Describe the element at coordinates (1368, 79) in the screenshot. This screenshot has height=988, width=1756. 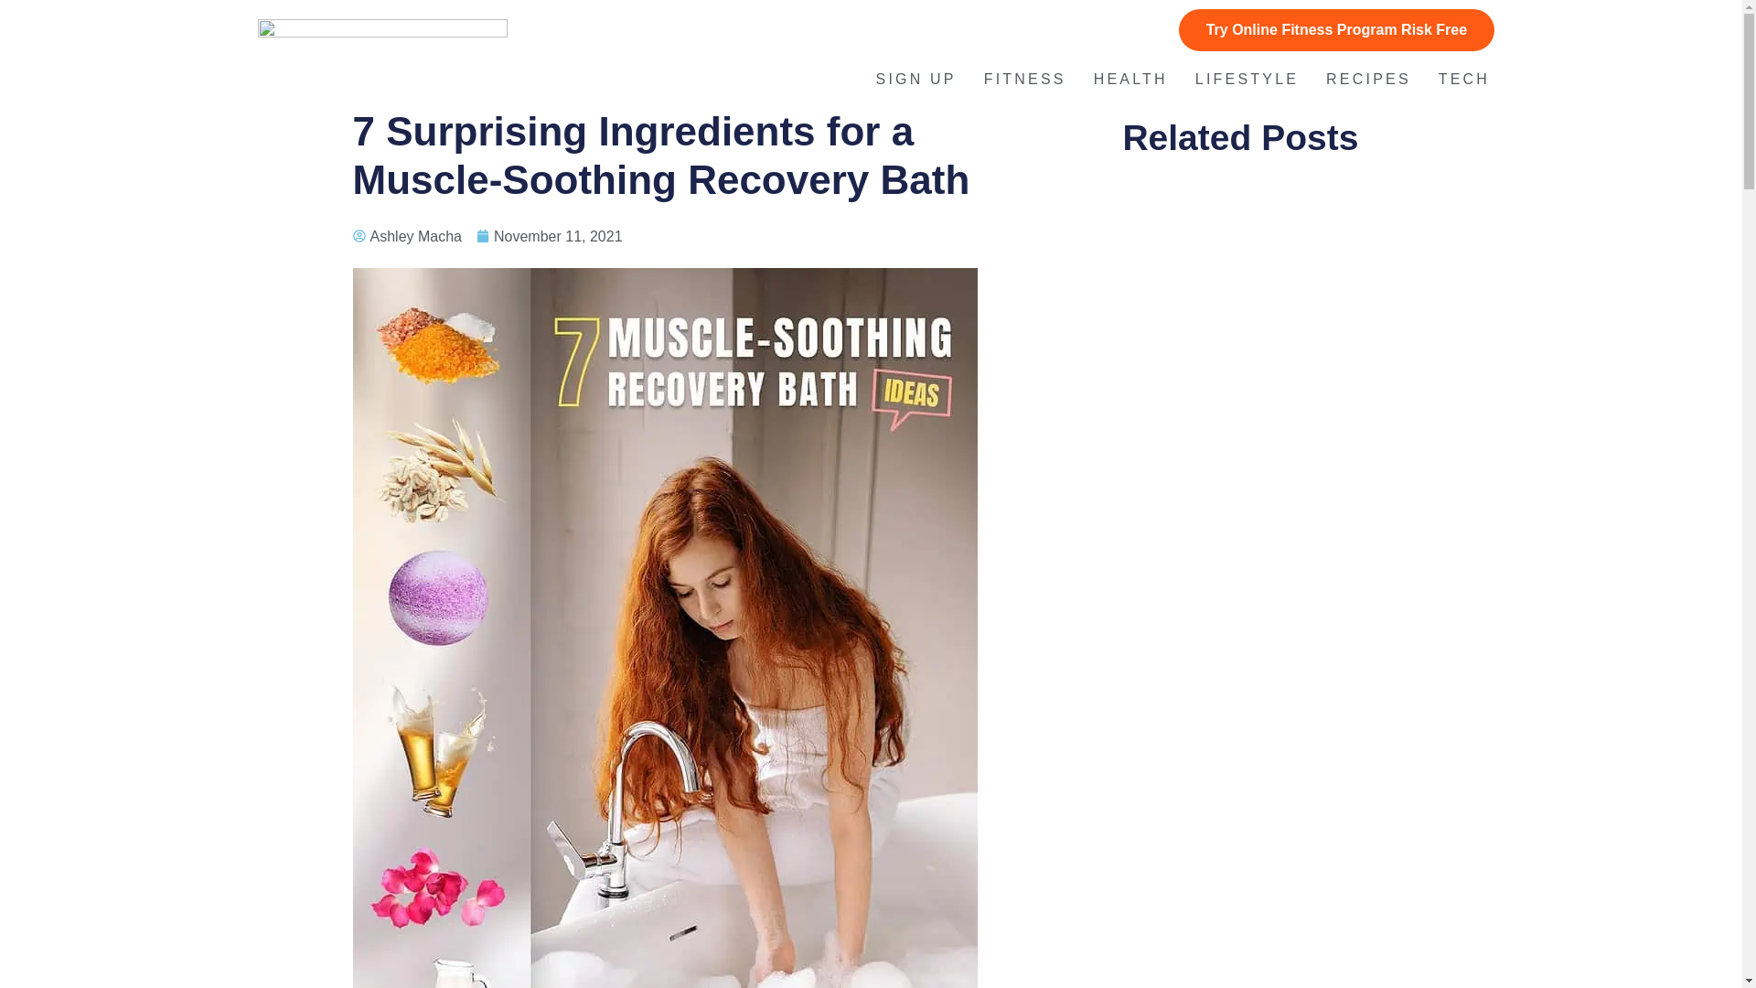
I see `RECIPES` at that location.